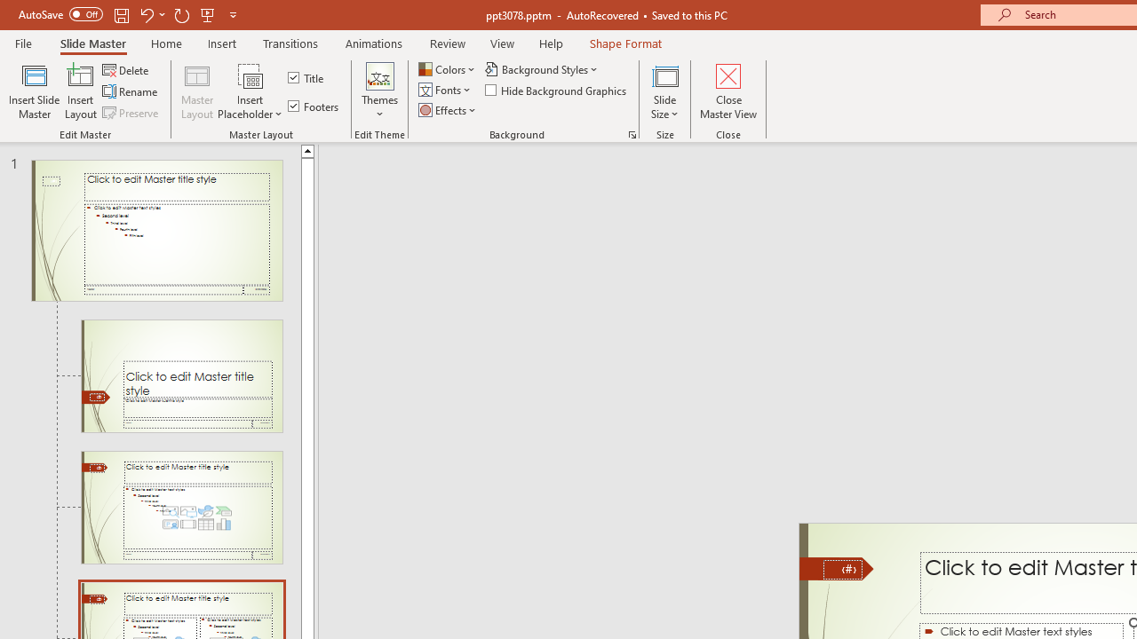  What do you see at coordinates (92, 43) in the screenshot?
I see `Slide Master` at bounding box center [92, 43].